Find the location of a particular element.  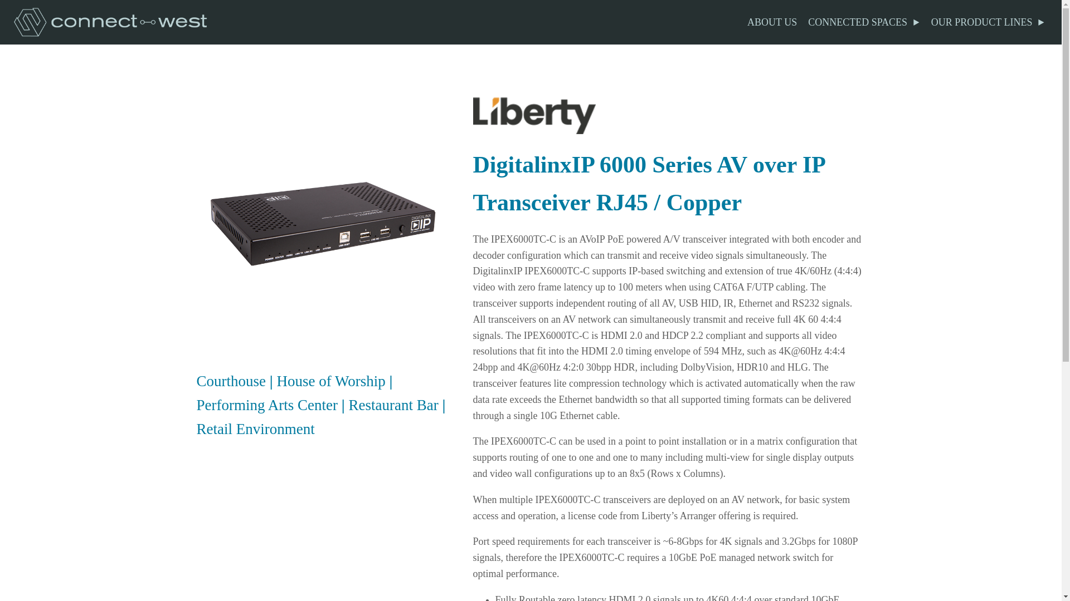

ABOUT US is located at coordinates (772, 22).